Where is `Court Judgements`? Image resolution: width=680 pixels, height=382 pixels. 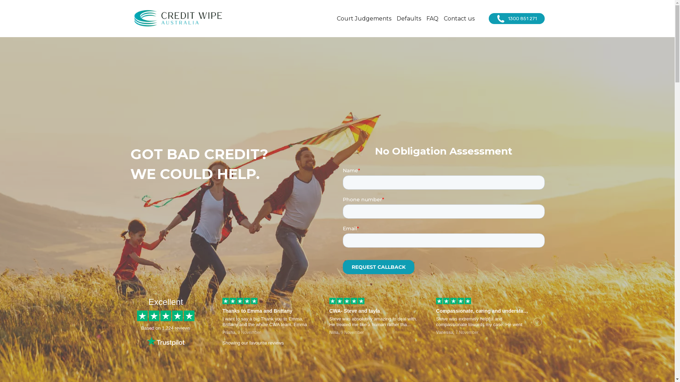
Court Judgements is located at coordinates (364, 18).